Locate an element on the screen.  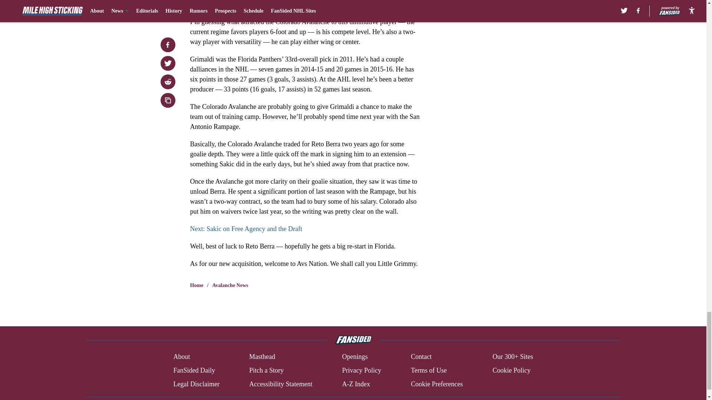
Legal Disclaimer is located at coordinates (196, 384).